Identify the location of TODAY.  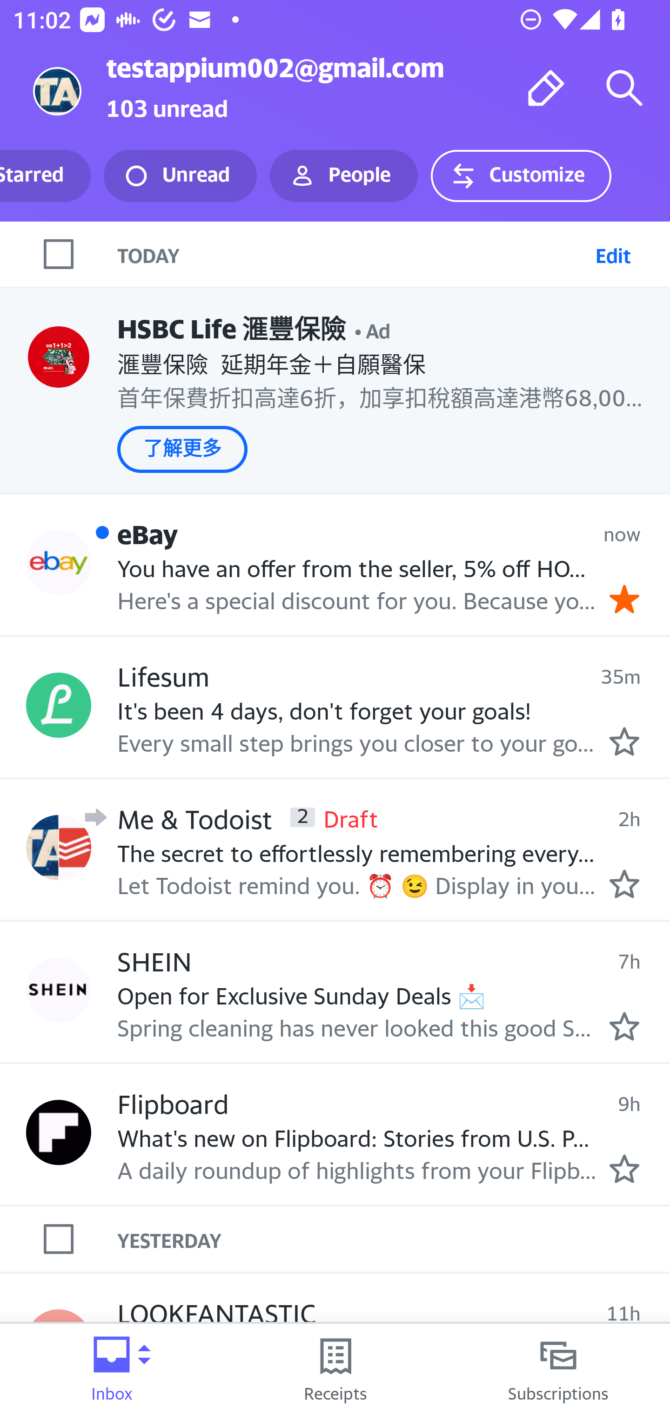
(353, 254).